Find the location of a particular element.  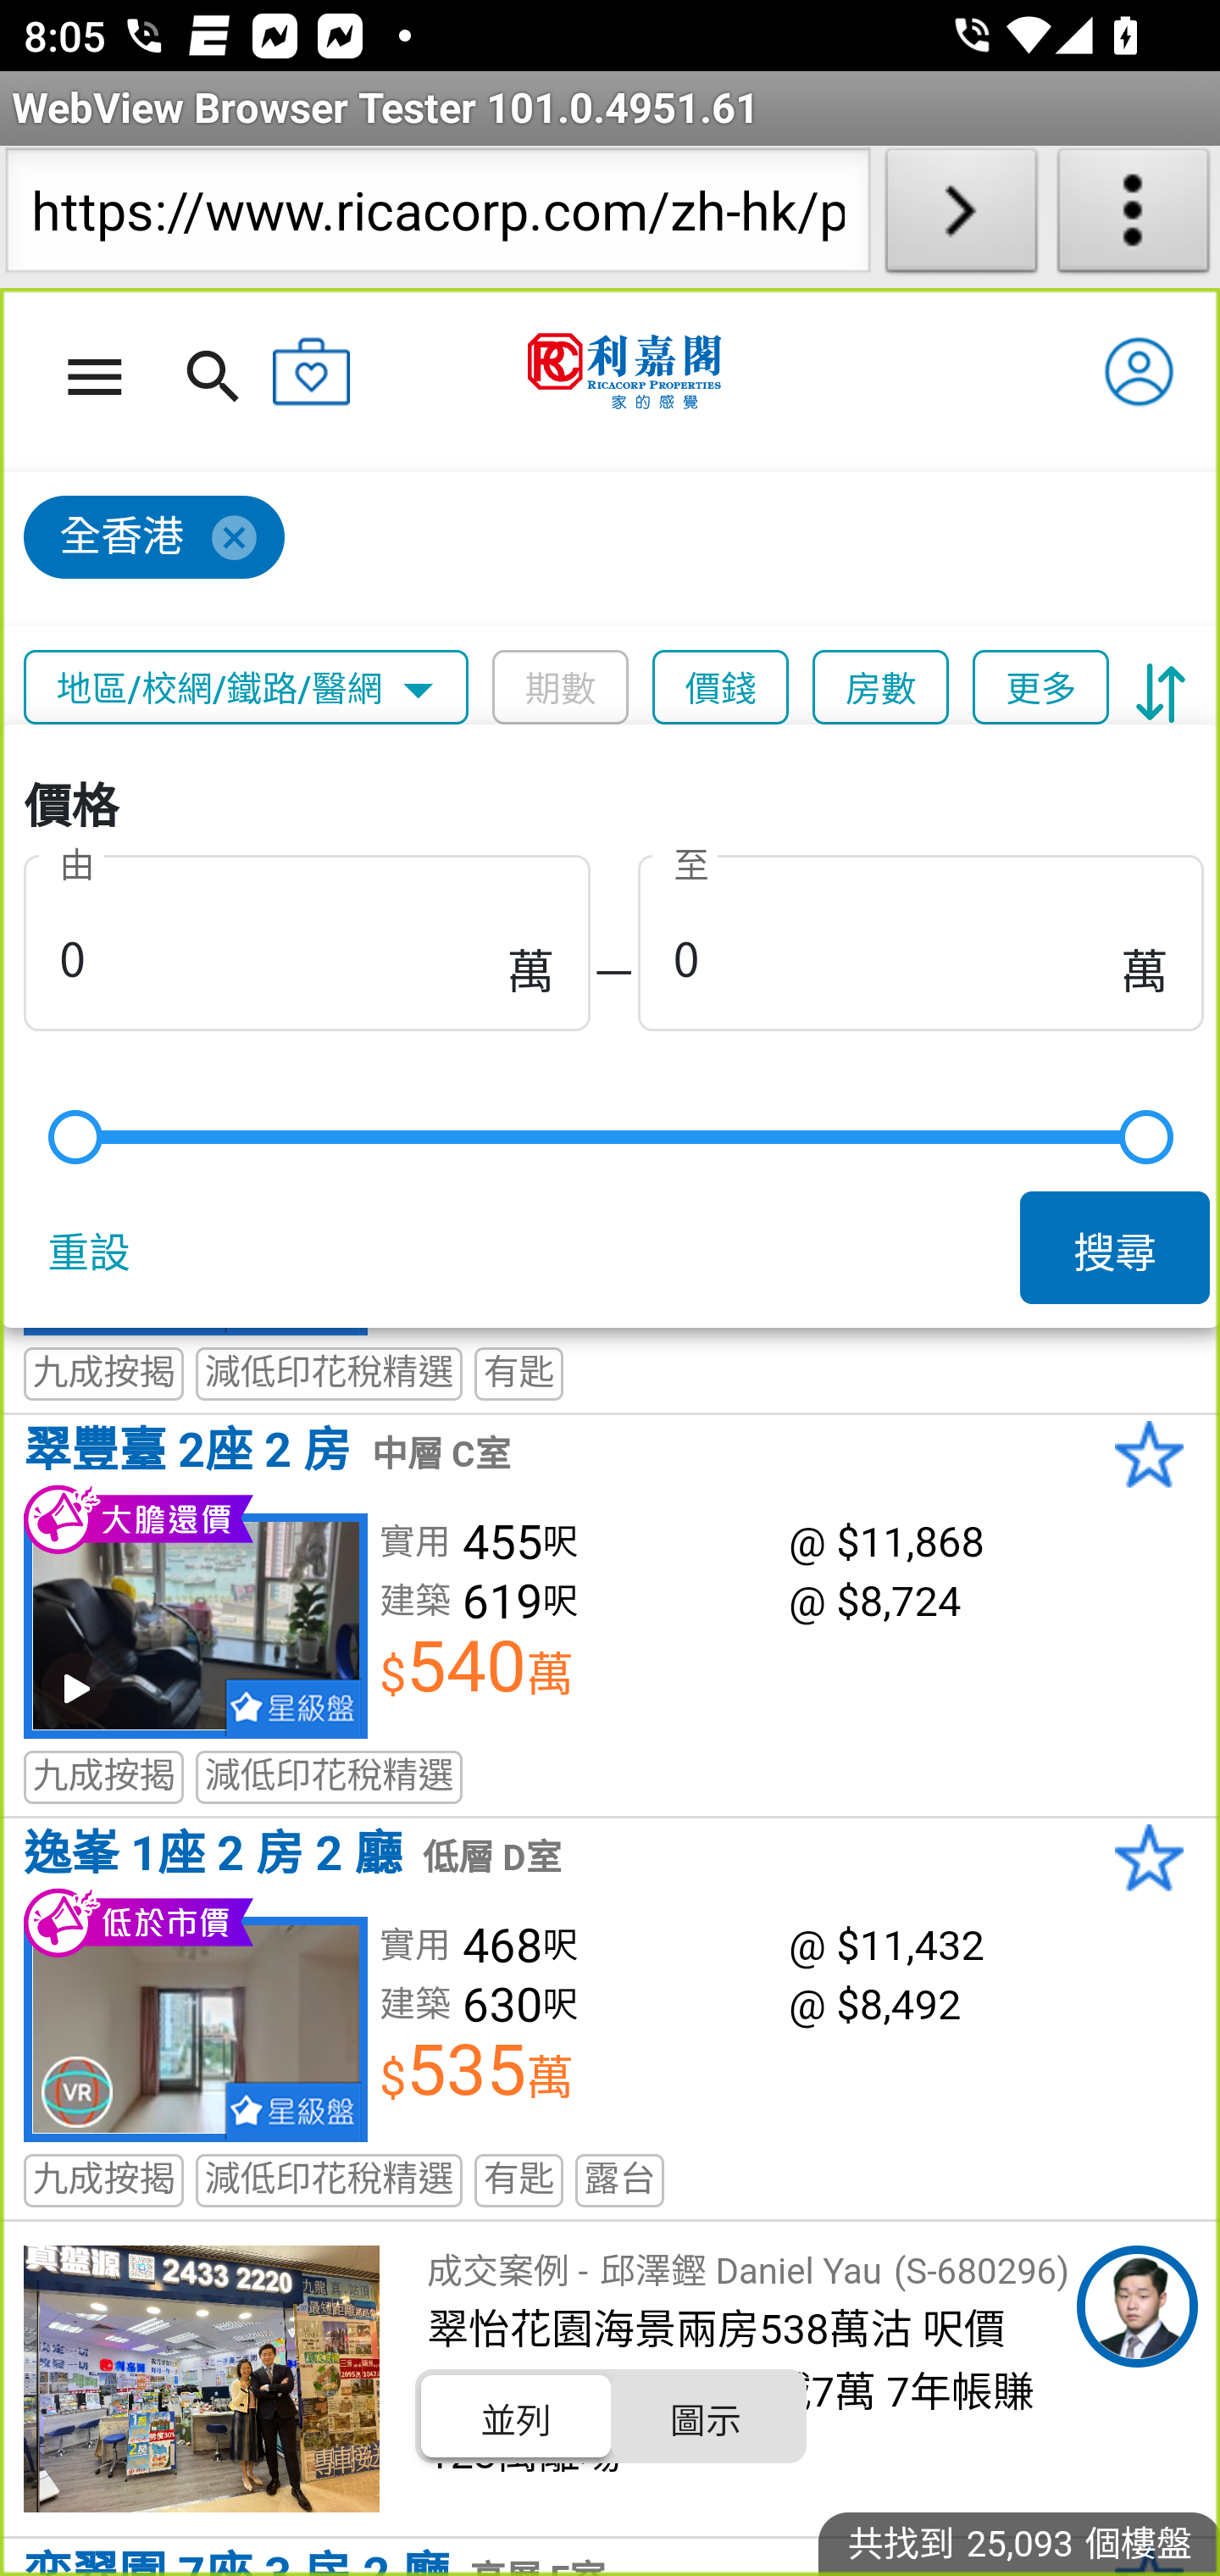

Daniel Yau is located at coordinates (1137, 2307).